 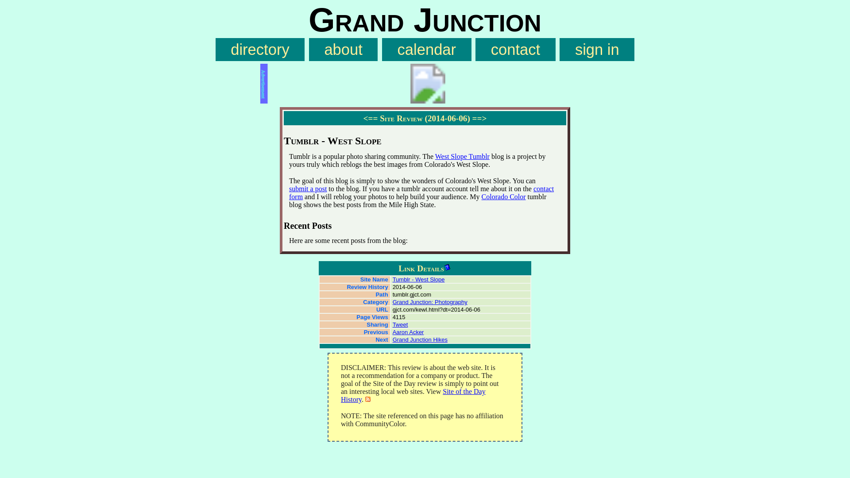 I want to click on West Slope Tumblr, so click(x=462, y=156).